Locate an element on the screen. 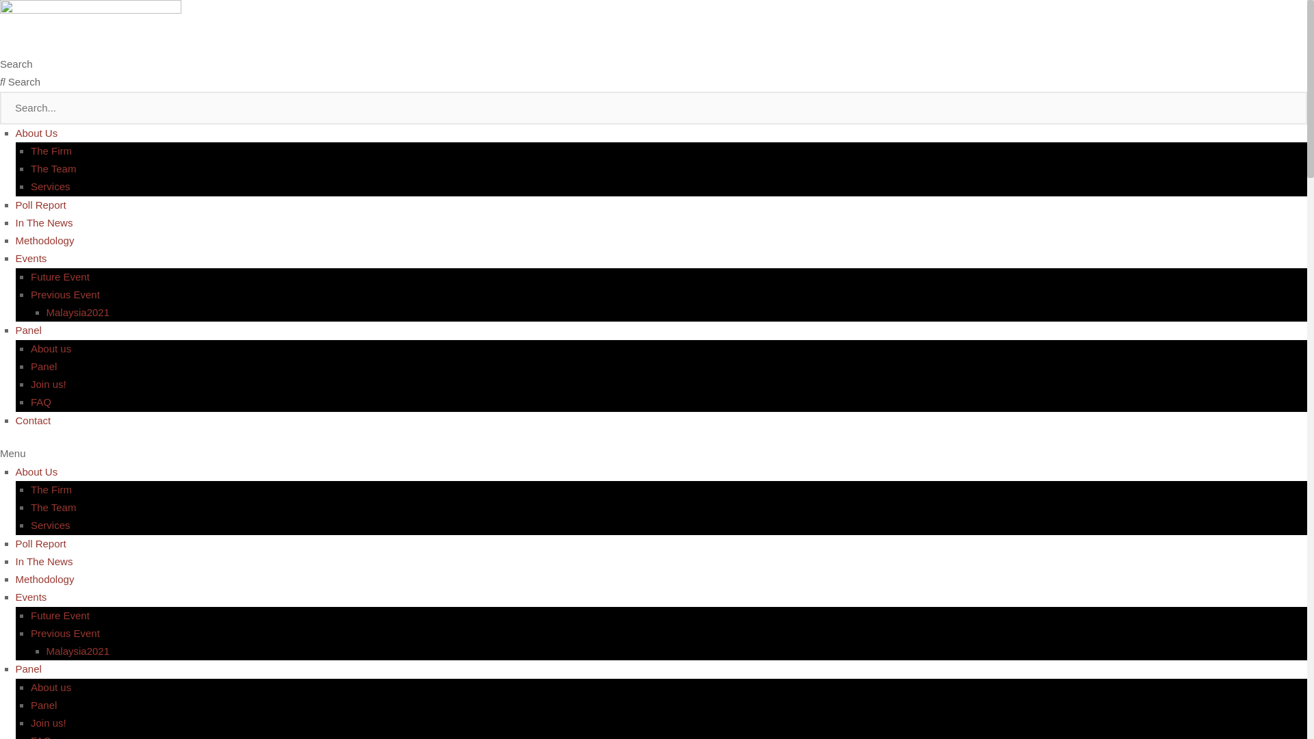 This screenshot has width=1314, height=739. About Us is located at coordinates (36, 133).